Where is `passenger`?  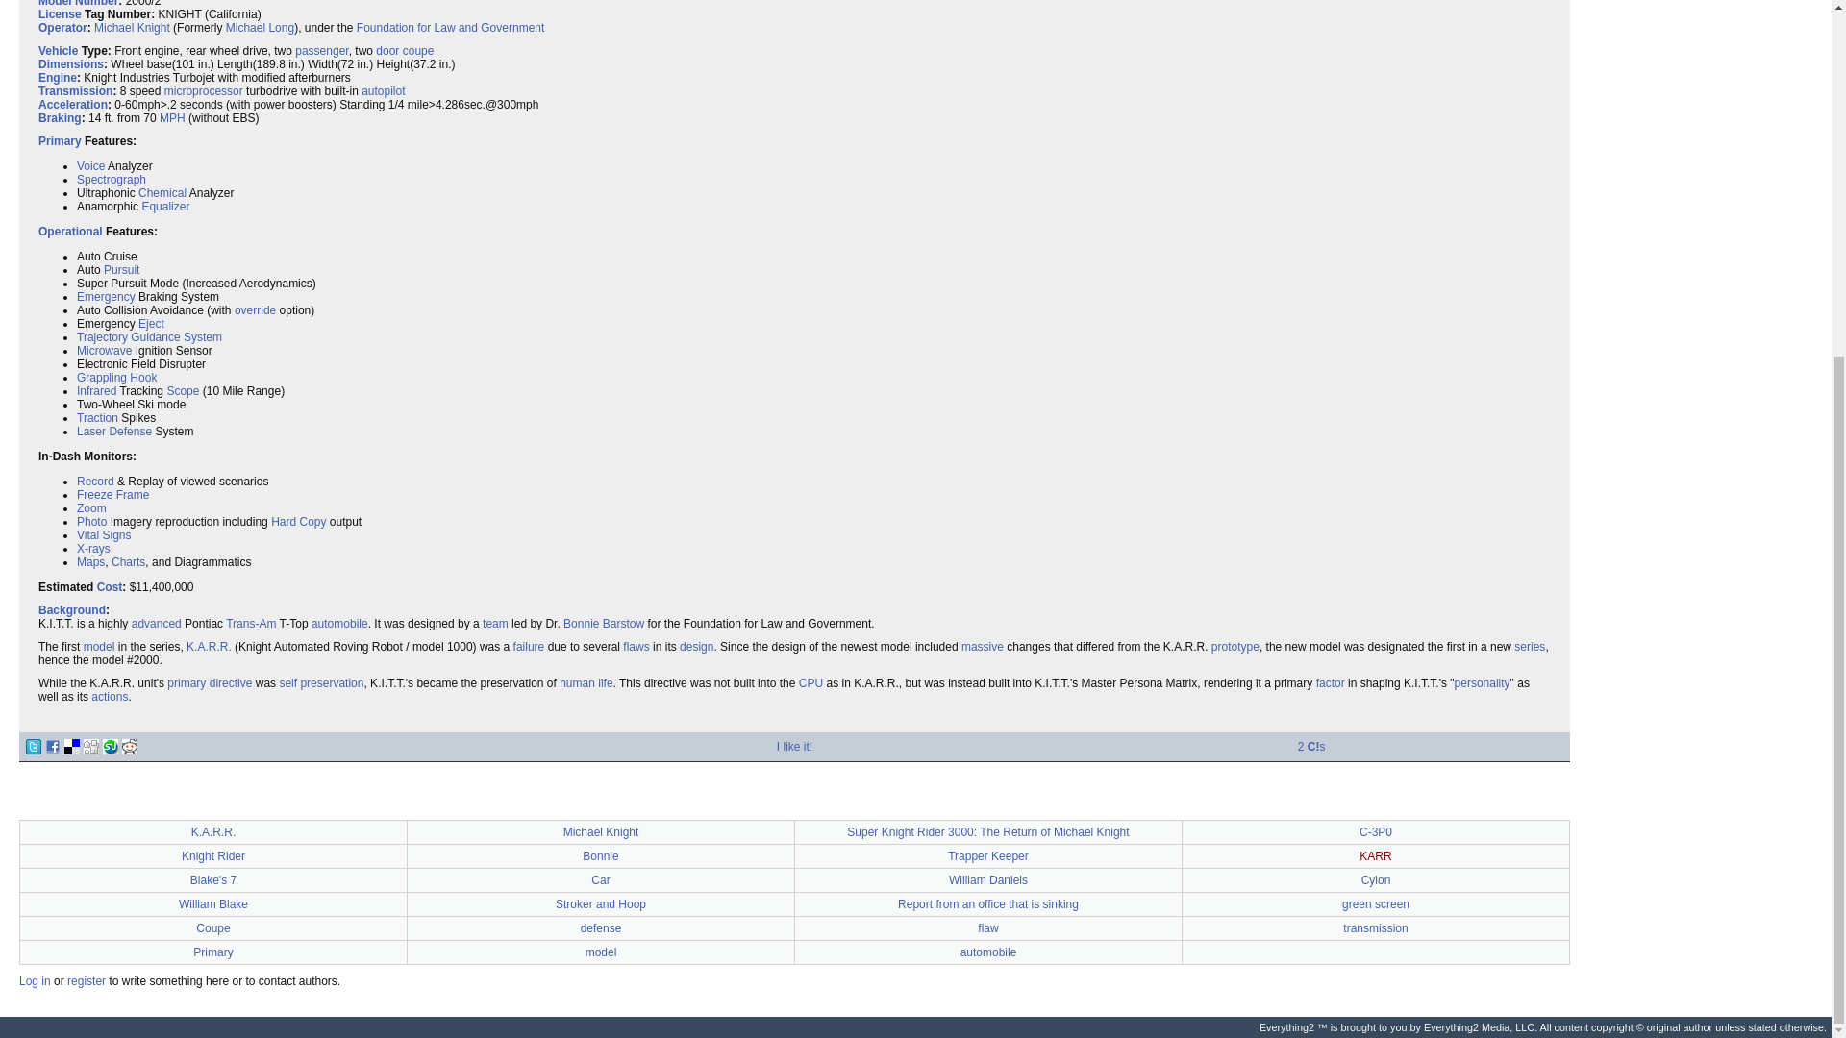
passenger is located at coordinates (321, 51).